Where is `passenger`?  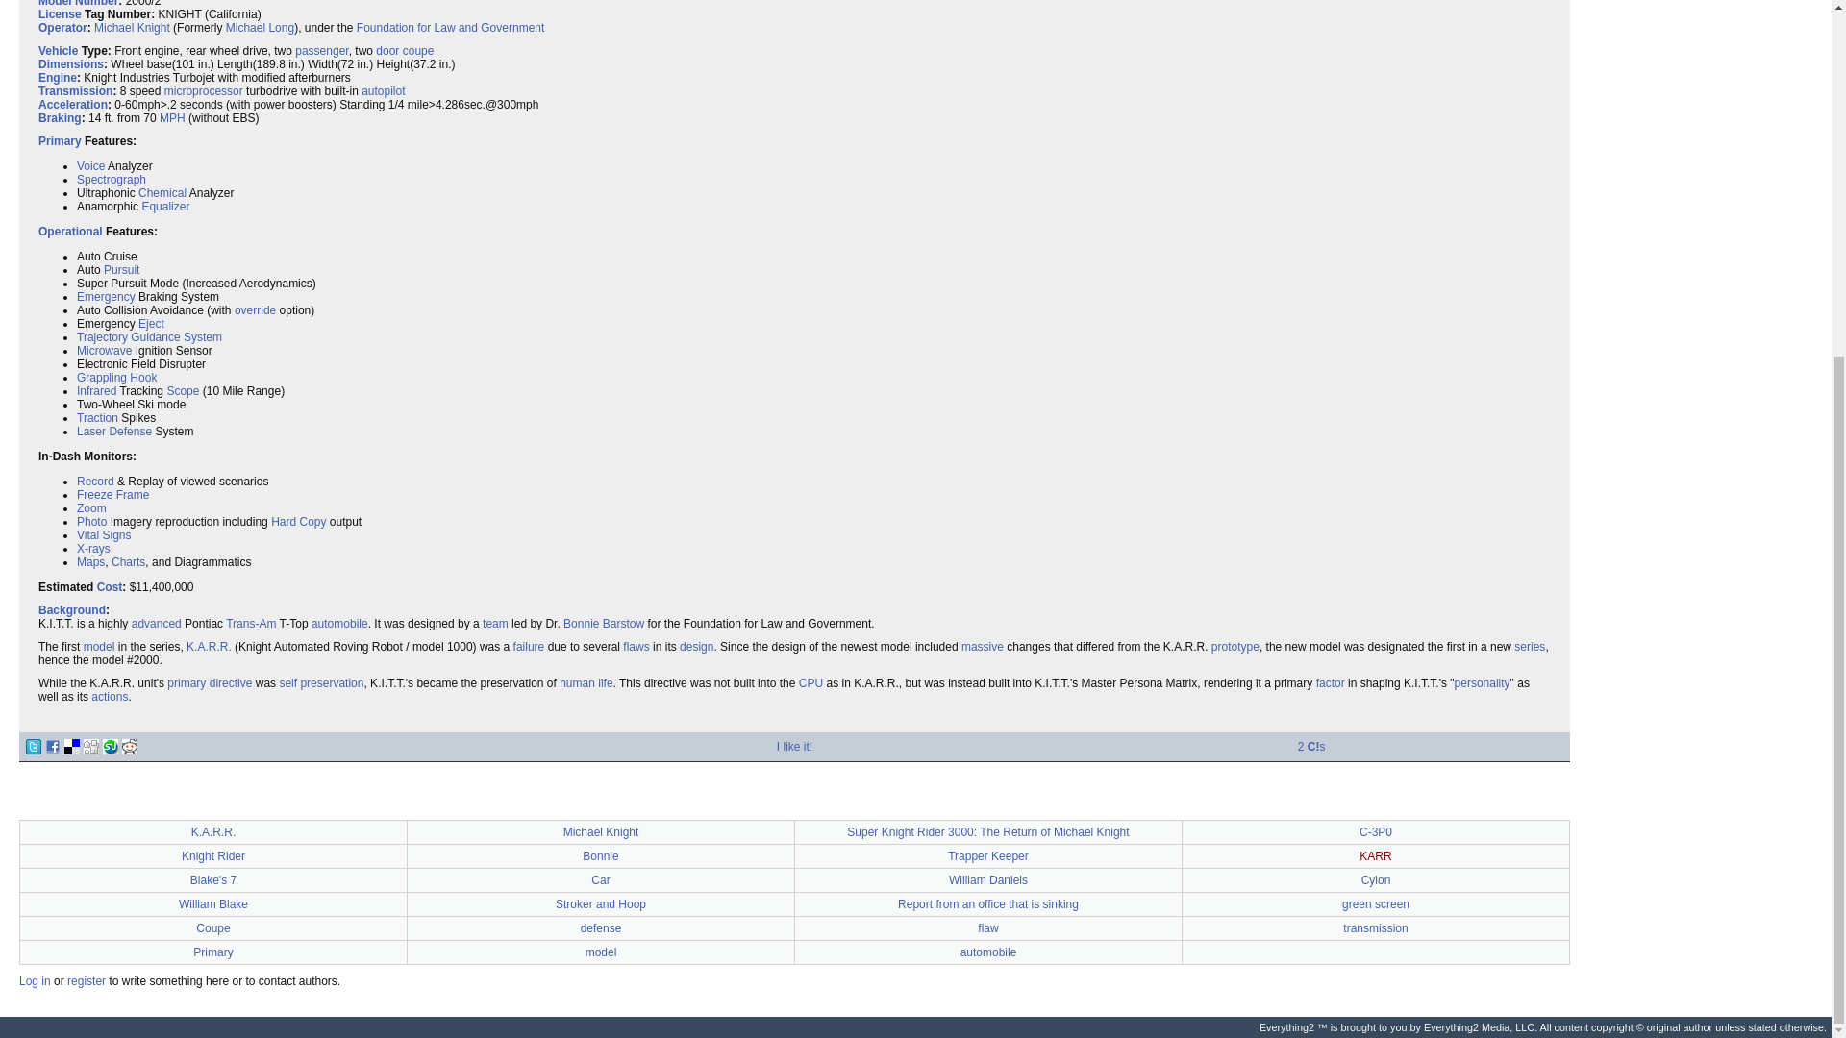
passenger is located at coordinates (321, 51).